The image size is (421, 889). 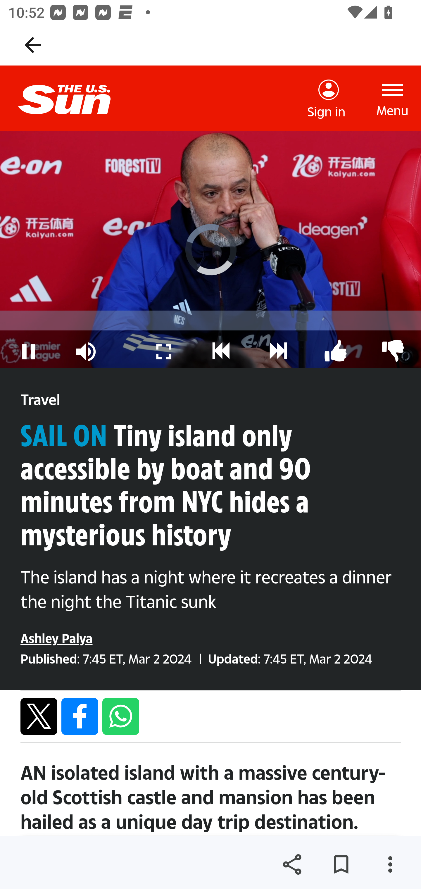 What do you see at coordinates (292, 864) in the screenshot?
I see `Share` at bounding box center [292, 864].